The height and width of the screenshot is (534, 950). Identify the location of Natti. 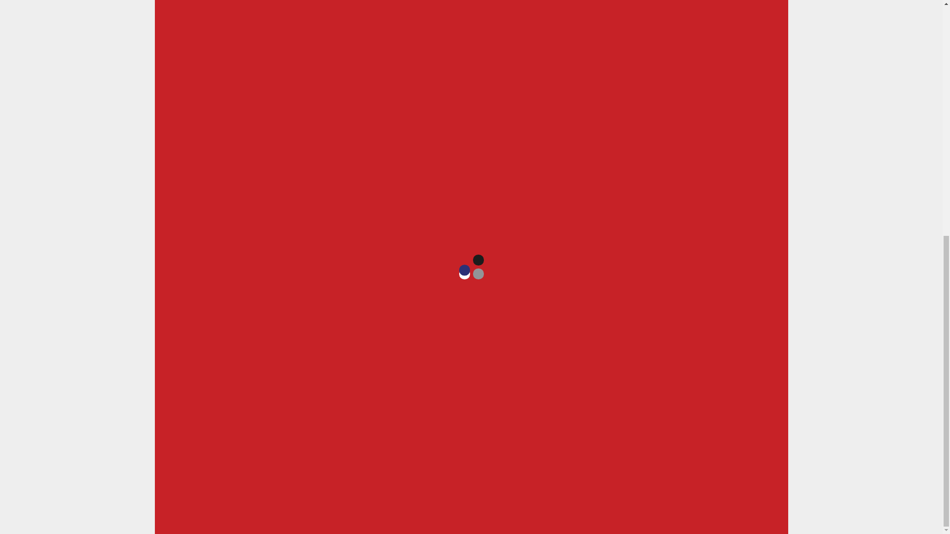
(330, 231).